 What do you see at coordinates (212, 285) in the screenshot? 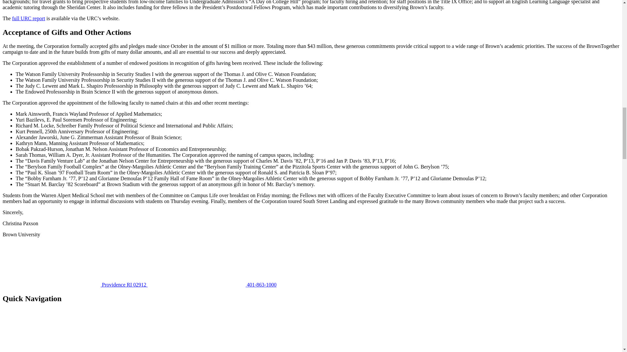
I see `401-863-1000` at bounding box center [212, 285].